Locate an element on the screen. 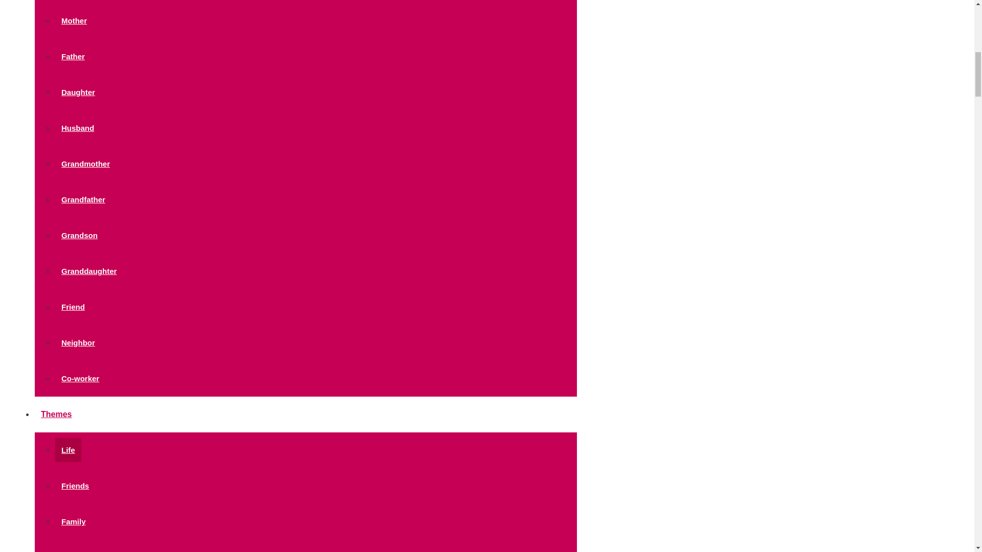 This screenshot has width=982, height=552. Themes is located at coordinates (59, 414).